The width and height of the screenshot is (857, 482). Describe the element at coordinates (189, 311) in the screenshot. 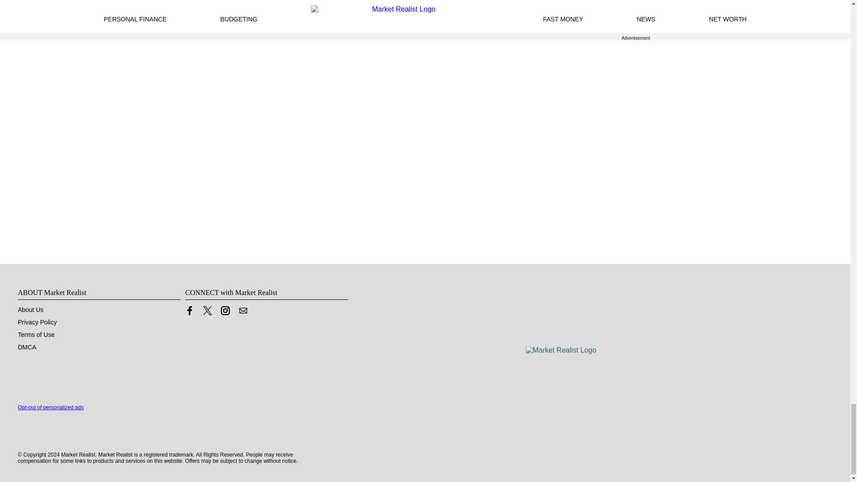

I see `Link to Facebook` at that location.